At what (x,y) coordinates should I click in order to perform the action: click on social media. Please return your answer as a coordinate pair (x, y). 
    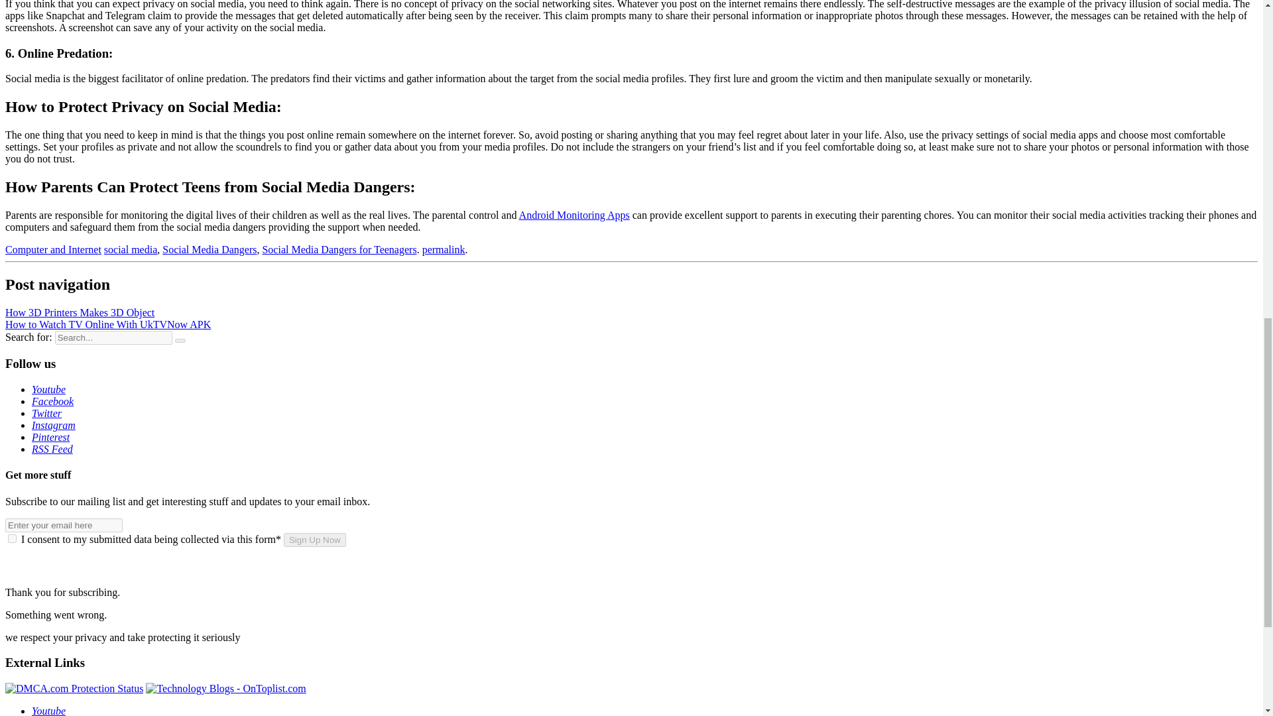
    Looking at the image, I should click on (130, 249).